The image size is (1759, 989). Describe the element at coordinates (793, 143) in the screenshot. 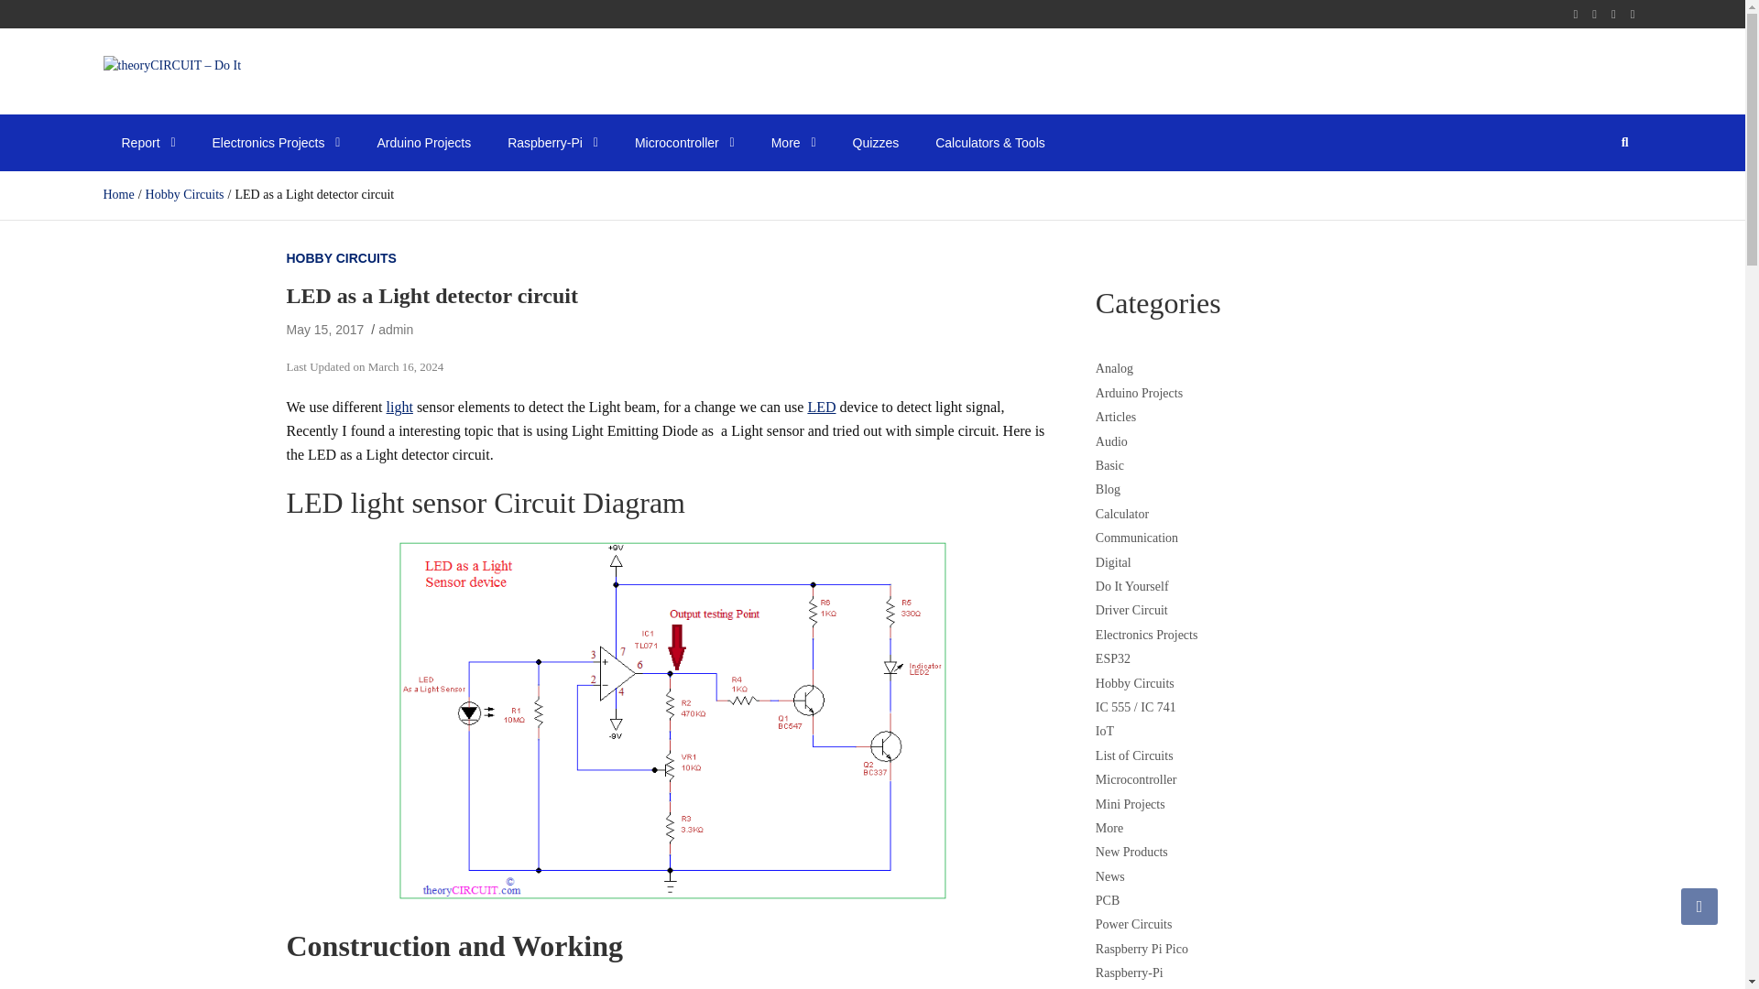

I see `More` at that location.